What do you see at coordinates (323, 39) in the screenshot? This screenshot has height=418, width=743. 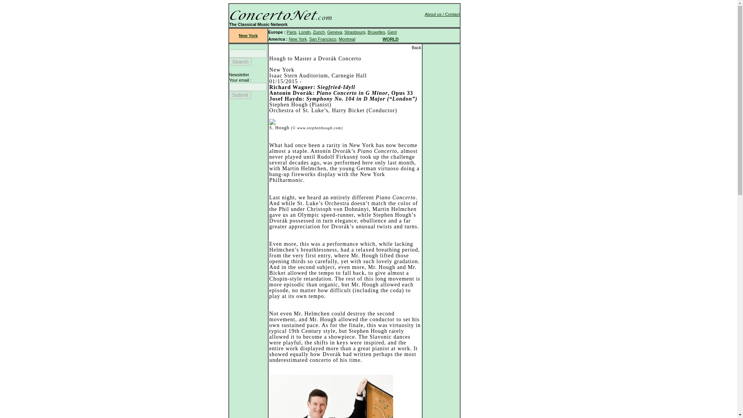 I see `San Francisco` at bounding box center [323, 39].